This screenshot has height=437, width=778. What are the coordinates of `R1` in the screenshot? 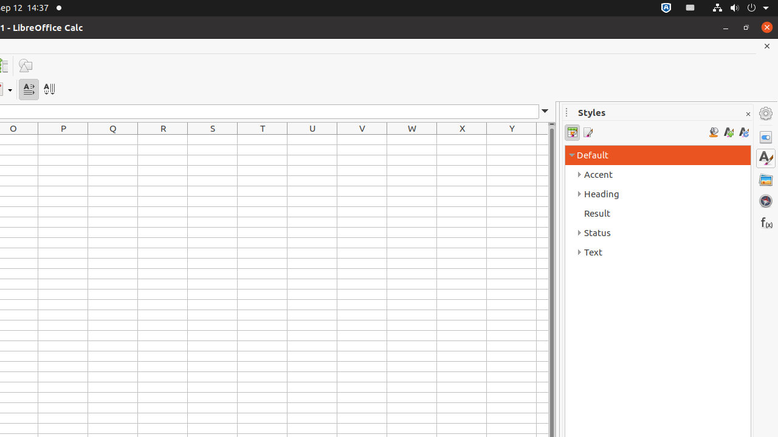 It's located at (163, 140).